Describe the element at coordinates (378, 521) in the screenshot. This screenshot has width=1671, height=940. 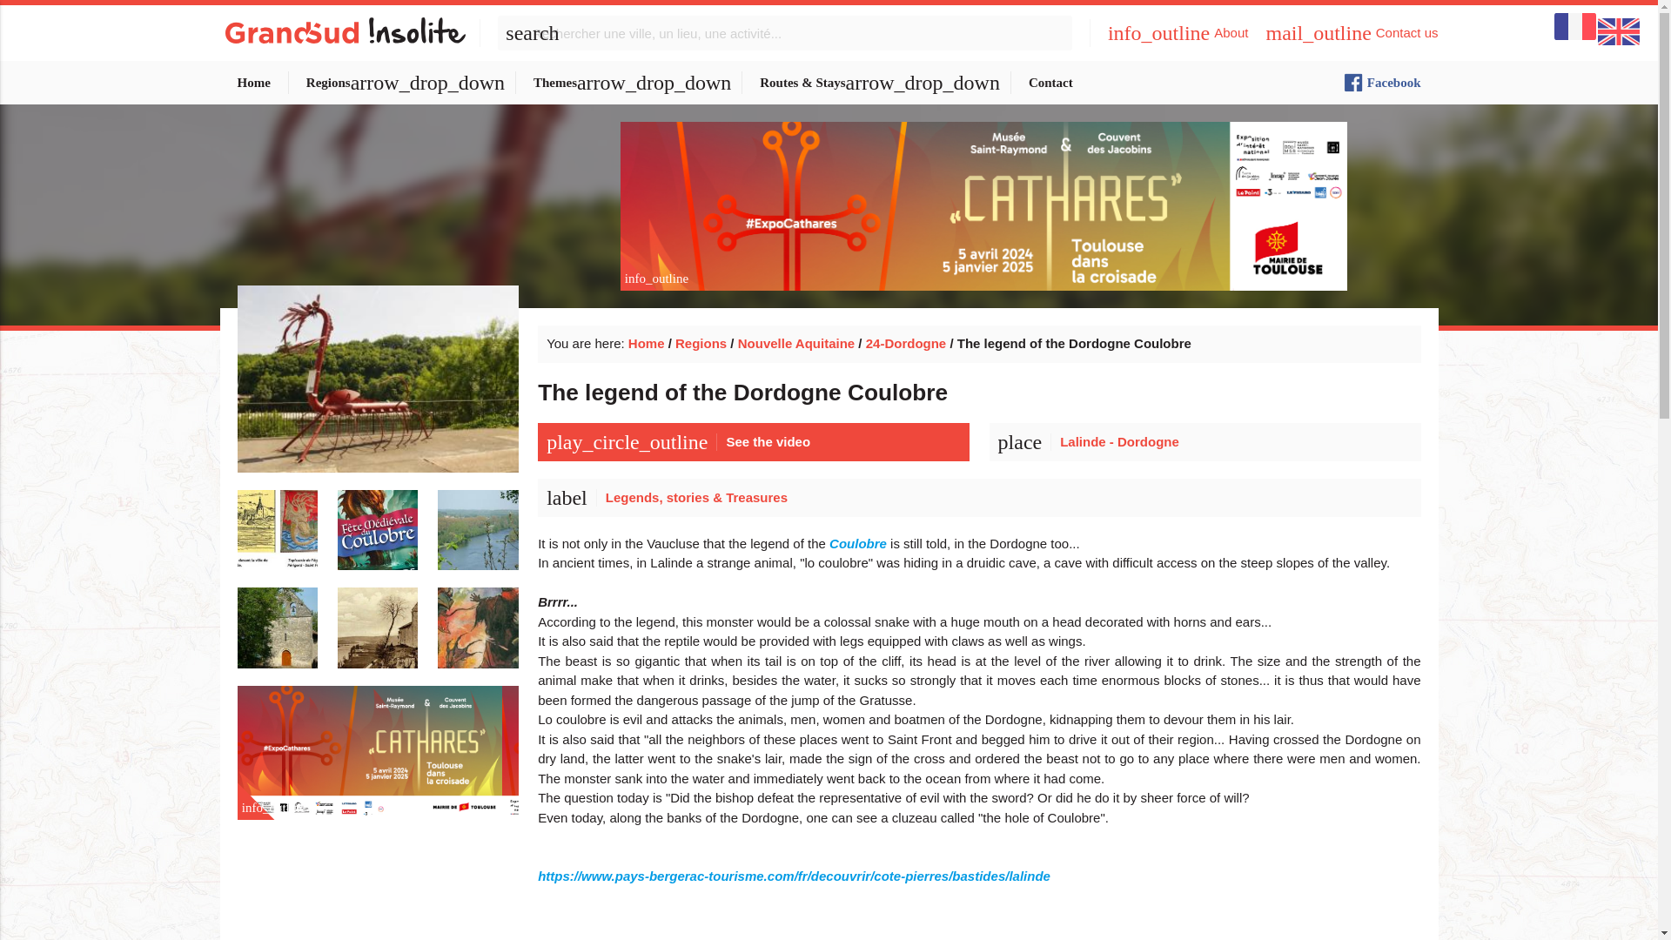
I see `Le Coulobre` at that location.